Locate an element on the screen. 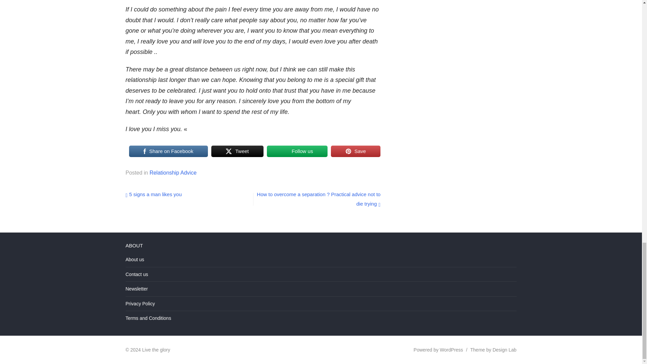 The height and width of the screenshot is (364, 647). Relationship Advice is located at coordinates (173, 172).